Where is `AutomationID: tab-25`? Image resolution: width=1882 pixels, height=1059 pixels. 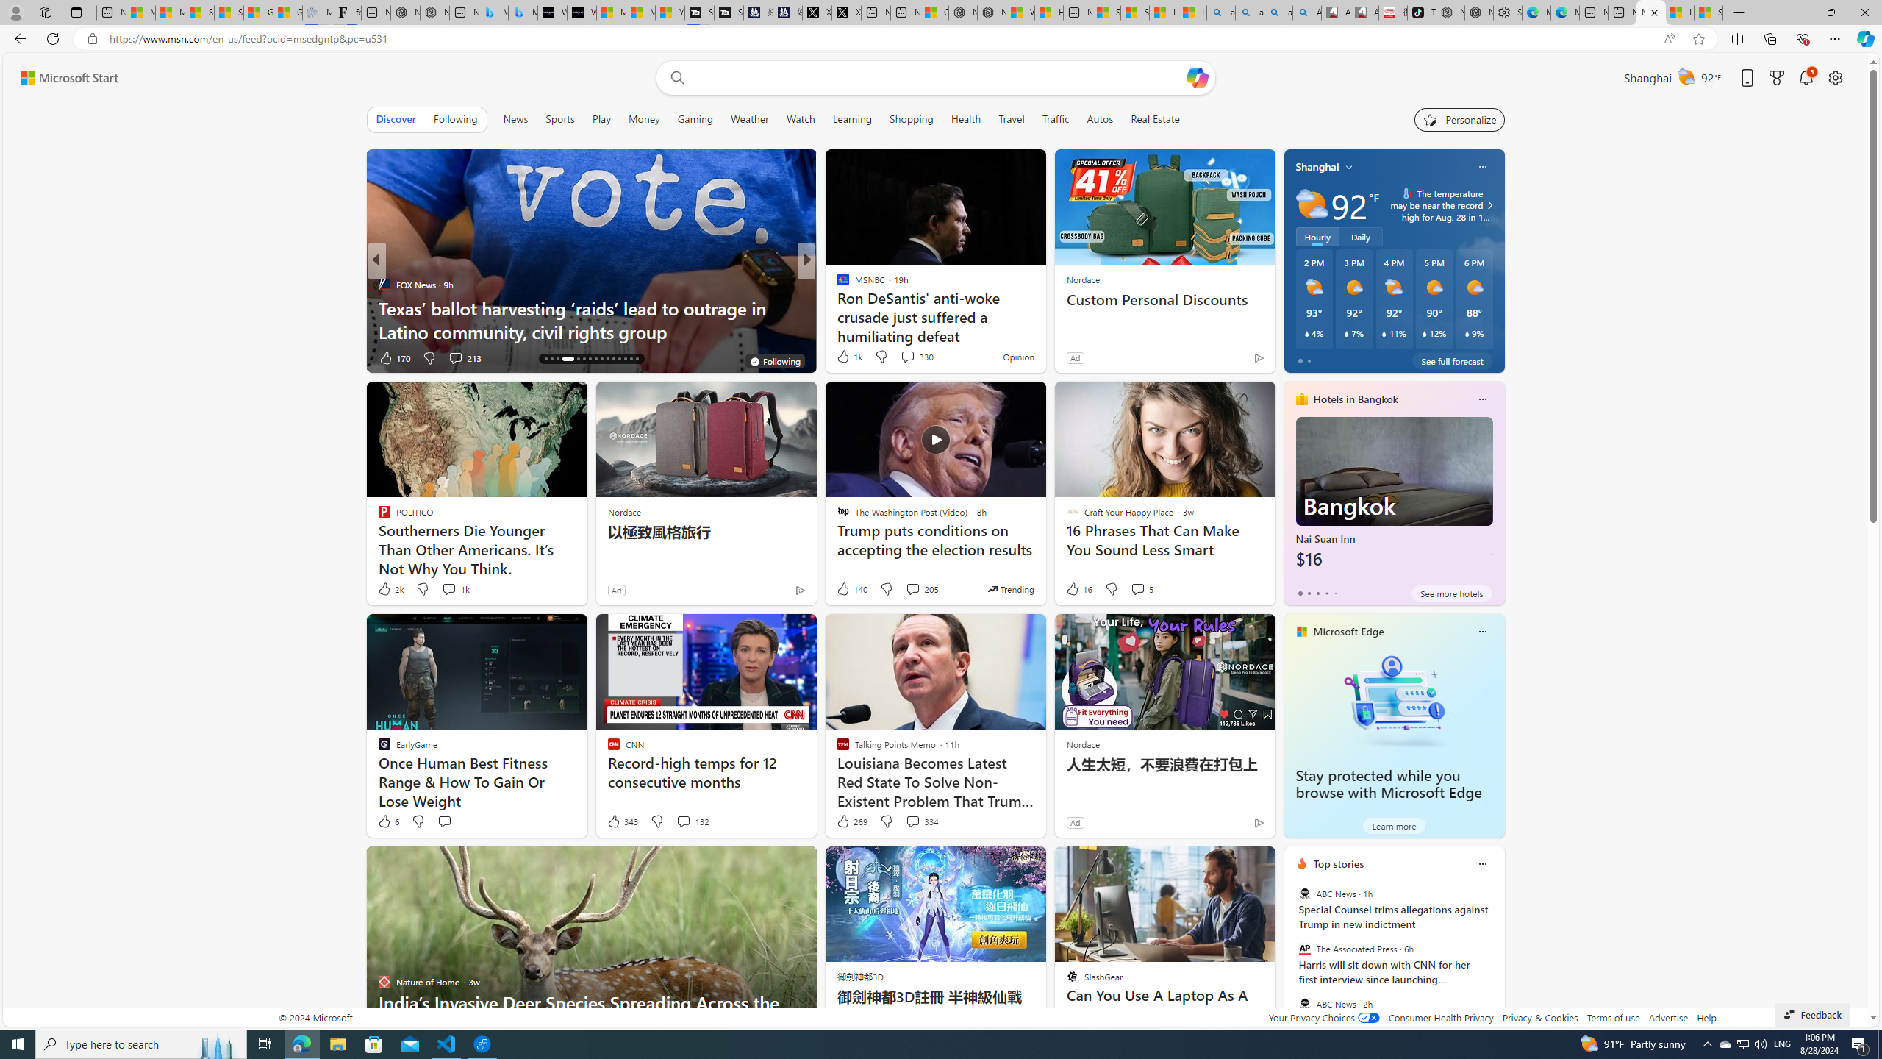 AutomationID: tab-25 is located at coordinates (607, 359).